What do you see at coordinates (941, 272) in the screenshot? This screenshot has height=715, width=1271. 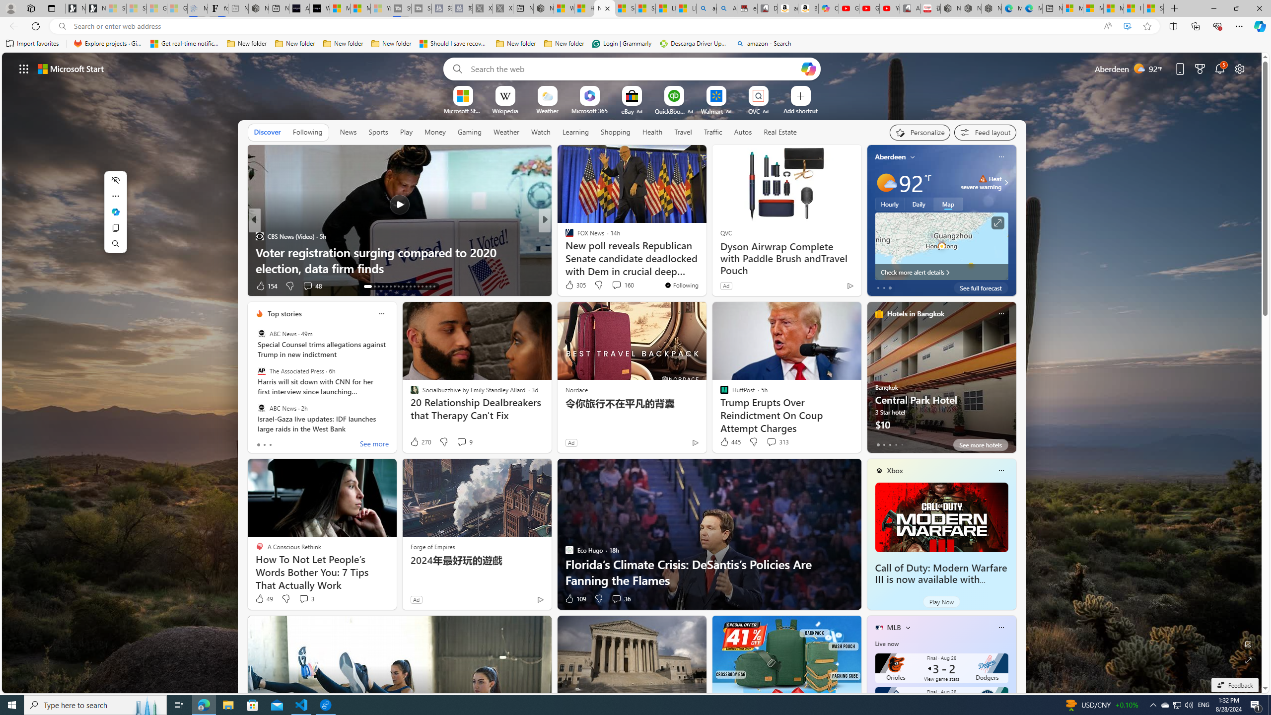 I see `Check more alert details` at bounding box center [941, 272].